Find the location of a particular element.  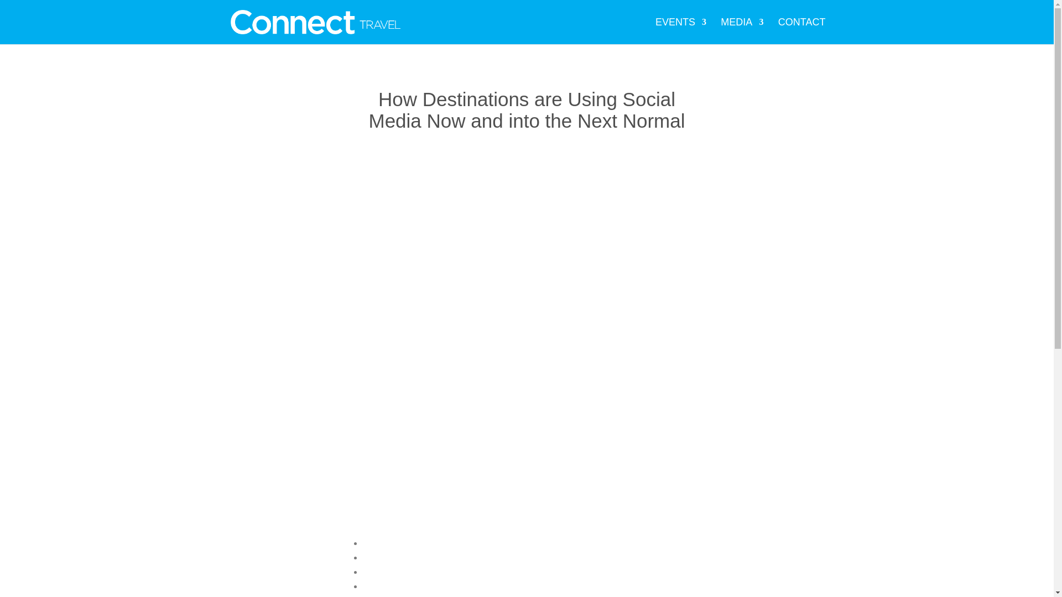

EVENTS is located at coordinates (680, 31).